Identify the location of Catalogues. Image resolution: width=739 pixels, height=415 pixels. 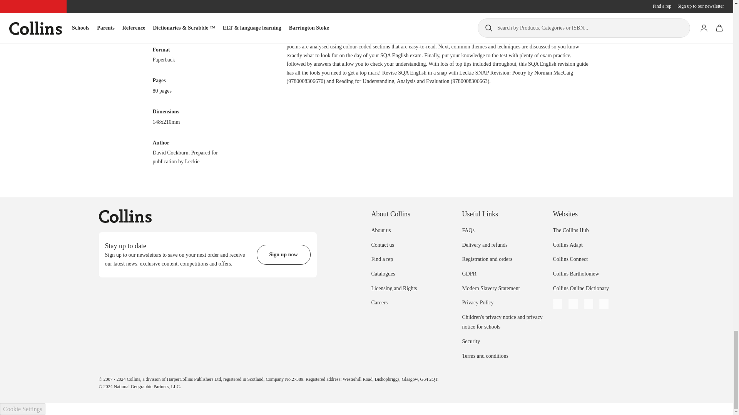
(383, 274).